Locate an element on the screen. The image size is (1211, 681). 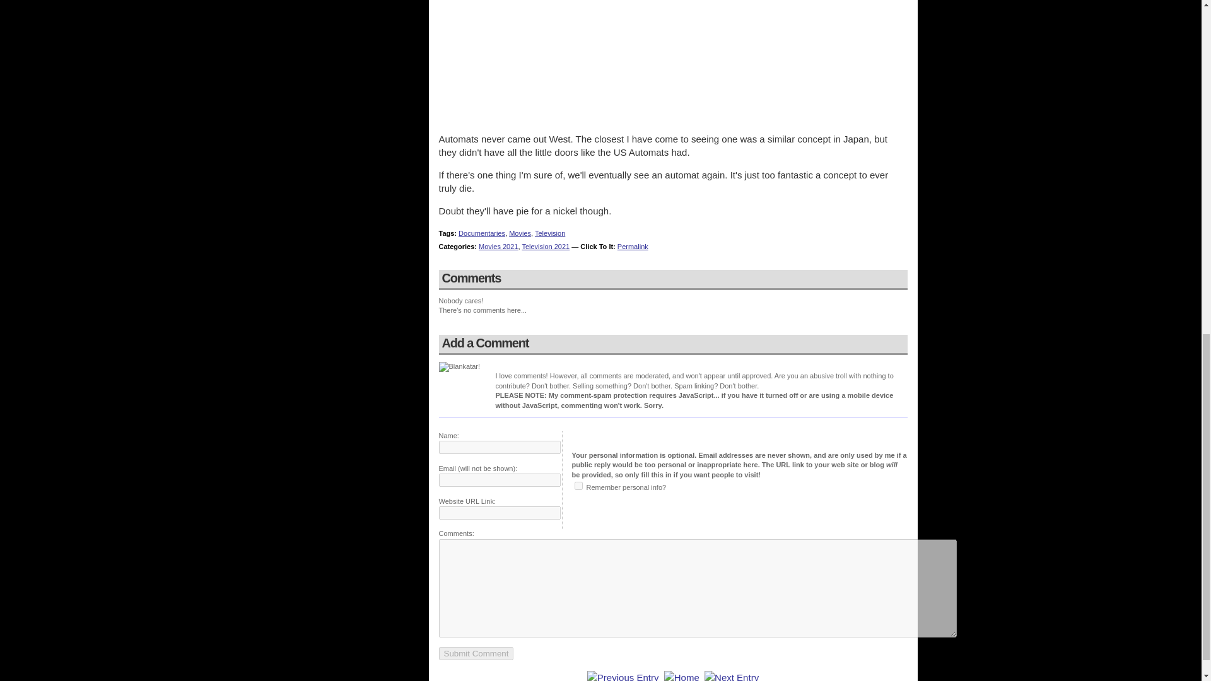
Television 2021 is located at coordinates (545, 246).